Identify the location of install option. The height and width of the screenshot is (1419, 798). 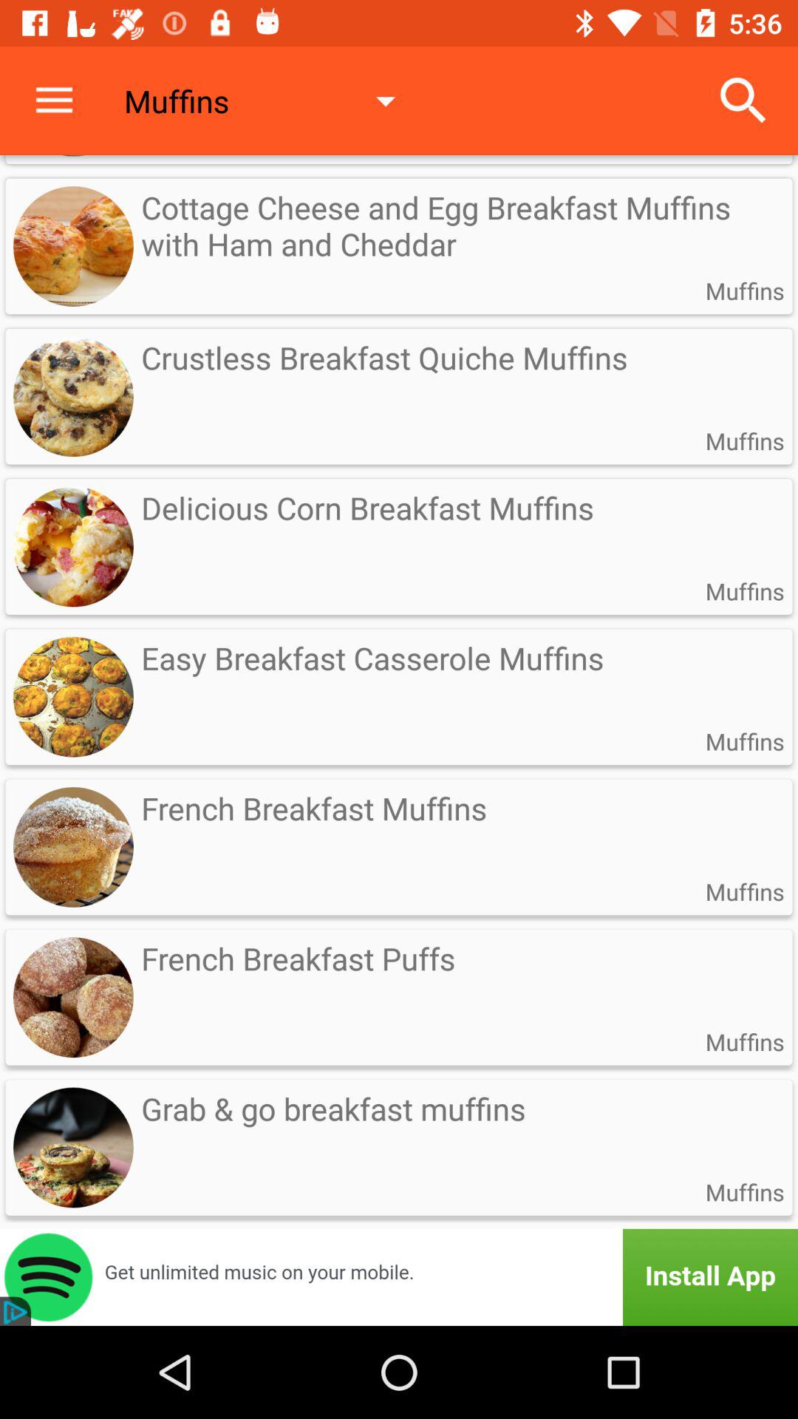
(399, 1277).